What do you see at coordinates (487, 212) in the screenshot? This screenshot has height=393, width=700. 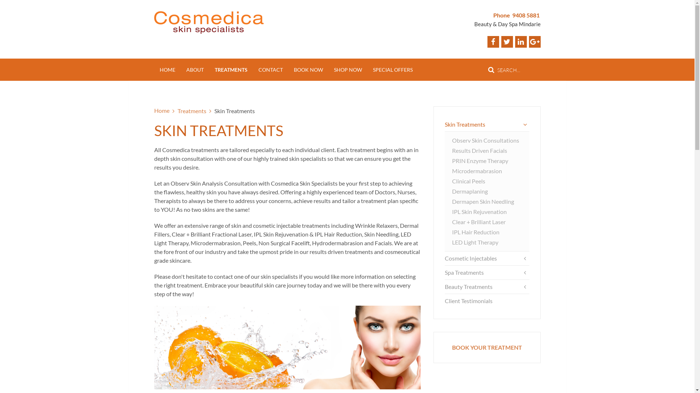 I see `IPL Skin Rejuvenation` at bounding box center [487, 212].